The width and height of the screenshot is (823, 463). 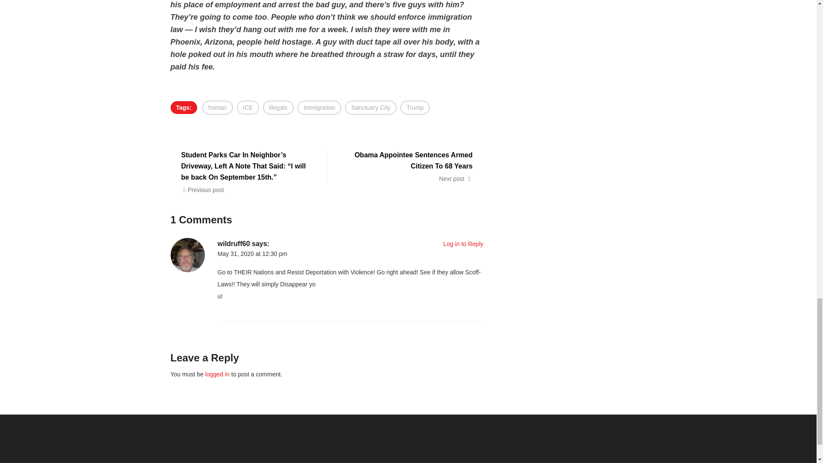 What do you see at coordinates (279, 107) in the screenshot?
I see `illegals` at bounding box center [279, 107].